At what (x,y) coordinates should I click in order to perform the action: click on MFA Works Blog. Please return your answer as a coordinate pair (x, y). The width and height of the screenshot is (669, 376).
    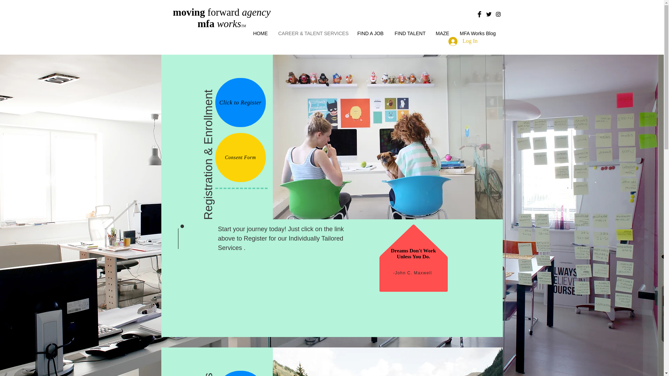
    Looking at the image, I should click on (477, 33).